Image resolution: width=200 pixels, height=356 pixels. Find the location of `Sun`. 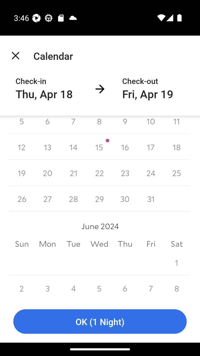

Sun is located at coordinates (22, 244).